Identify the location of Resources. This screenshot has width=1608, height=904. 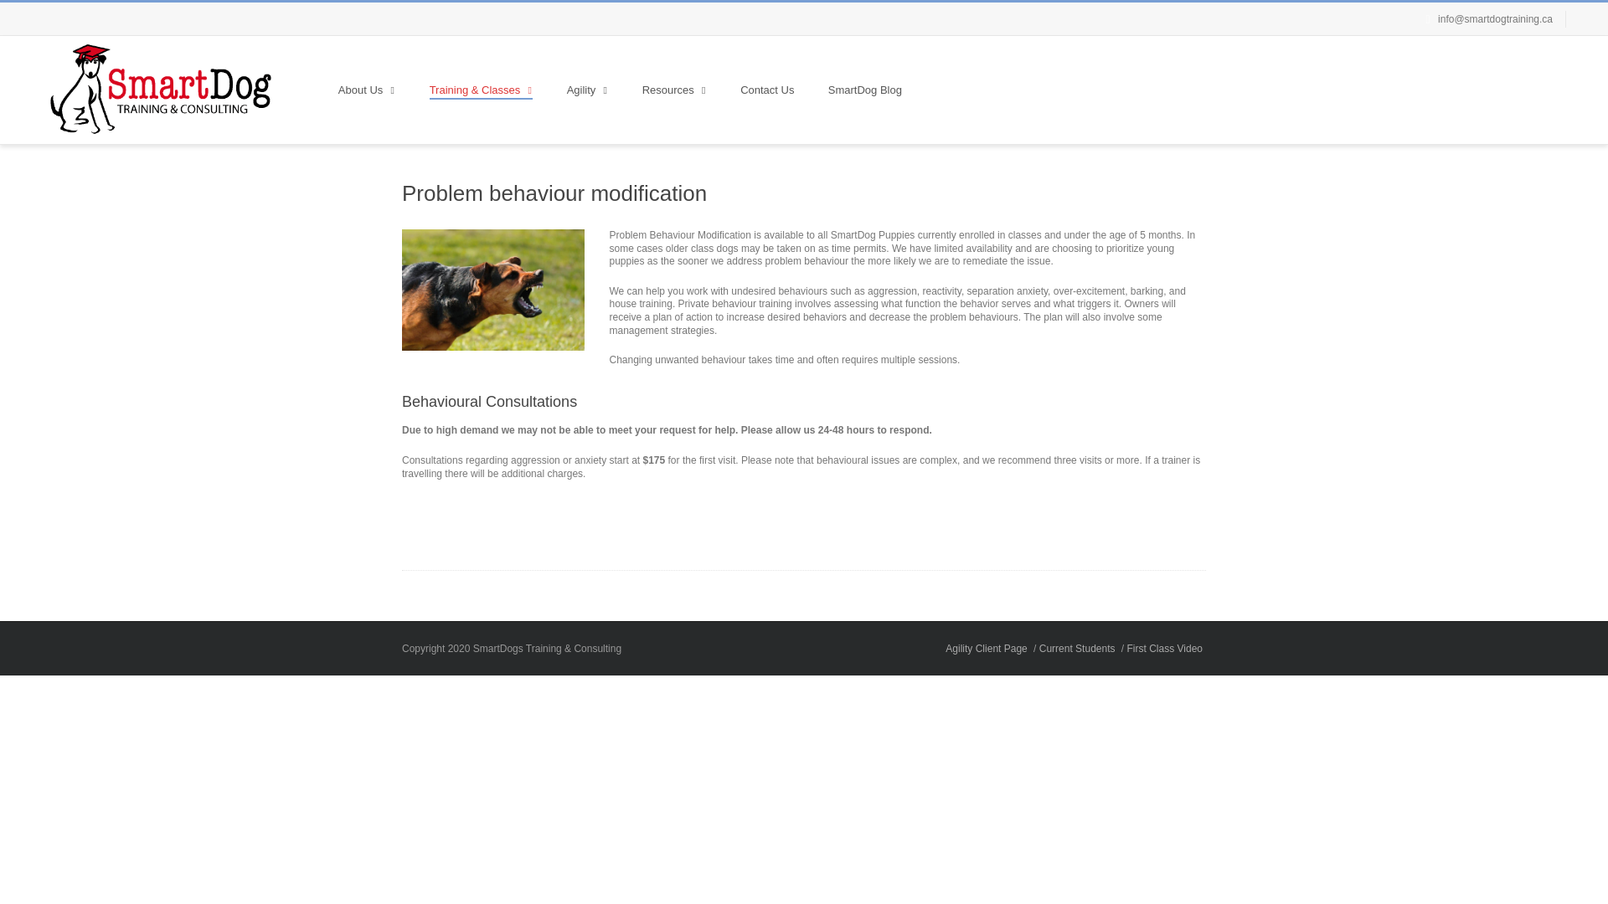
(674, 90).